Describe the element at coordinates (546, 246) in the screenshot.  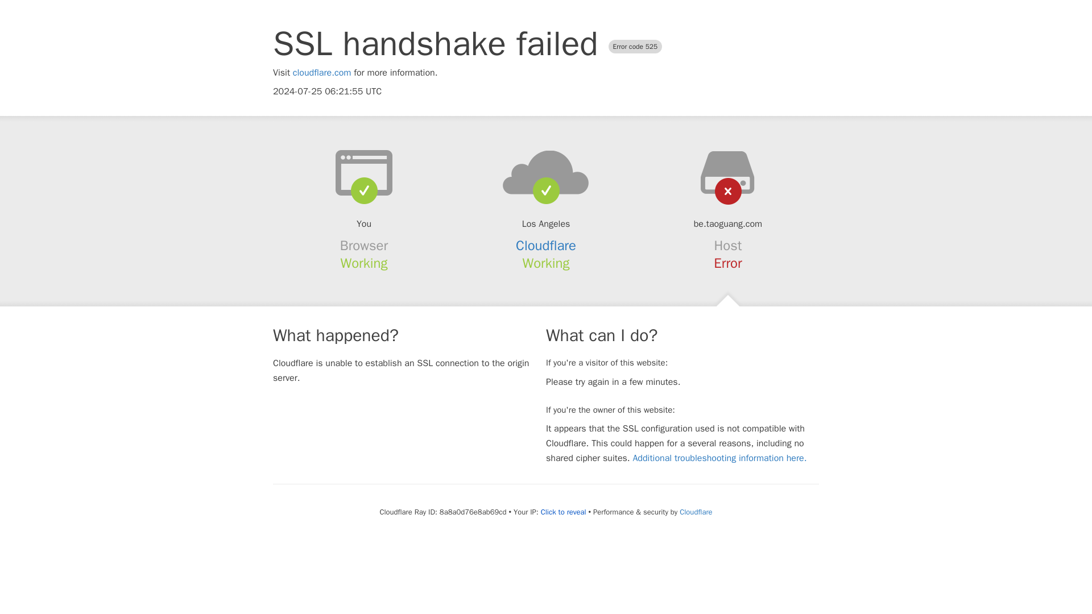
I see `Cloudflare` at that location.